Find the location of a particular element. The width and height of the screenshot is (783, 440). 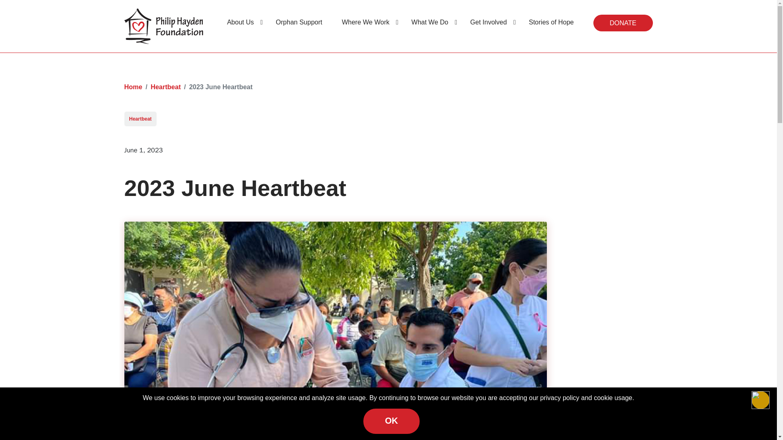

About Us is located at coordinates (245, 22).